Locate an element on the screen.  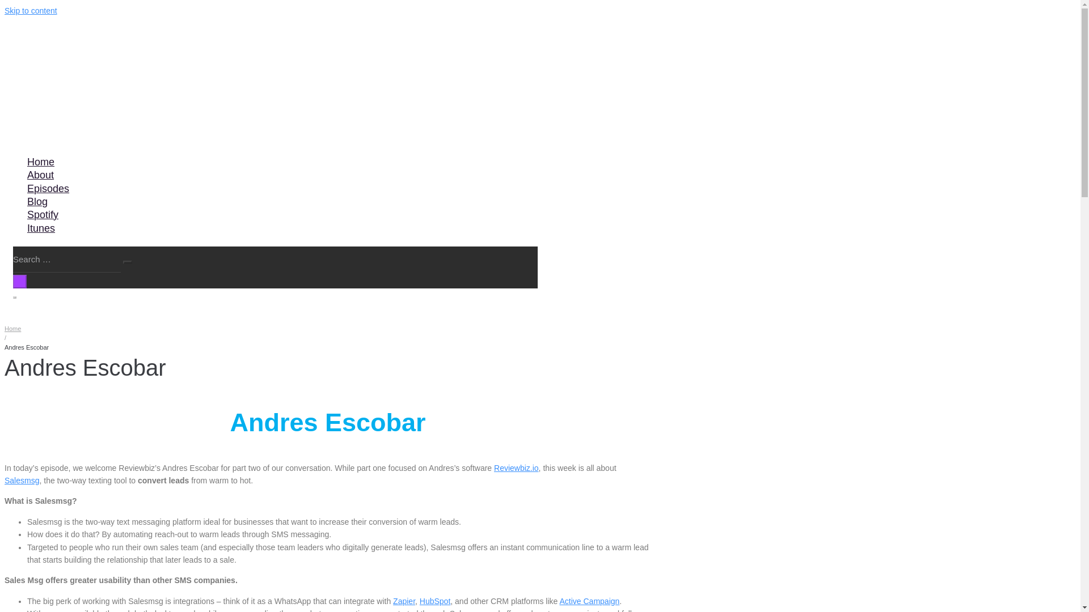
Active Campaign is located at coordinates (589, 601).